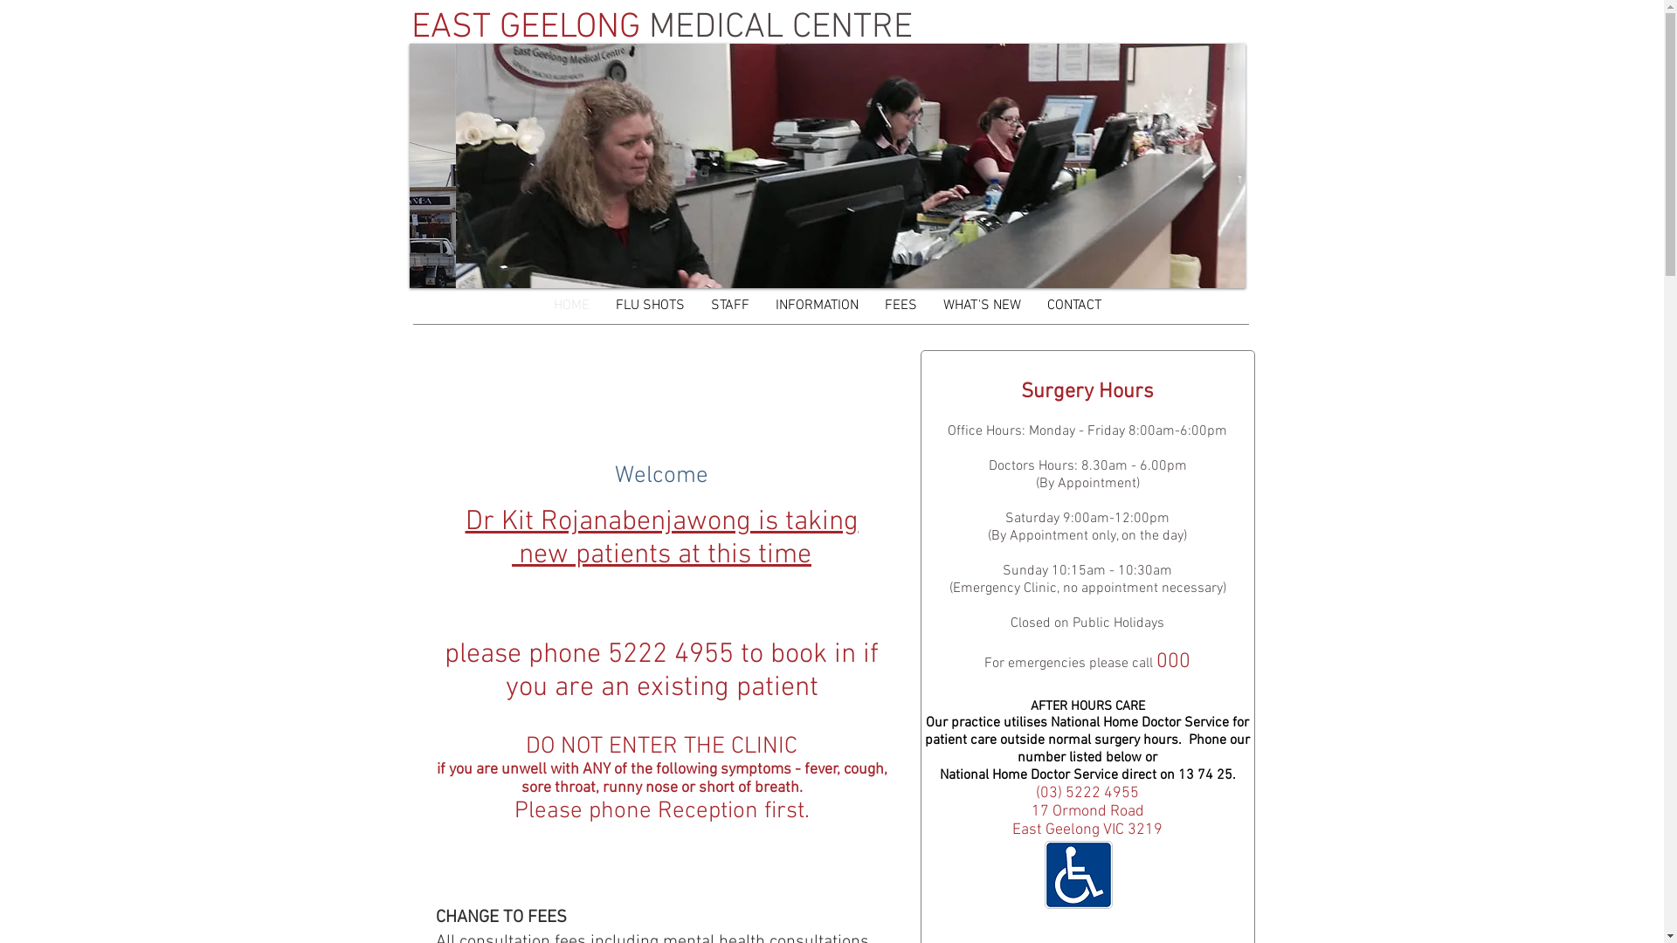 This screenshot has height=943, width=1677. I want to click on HOME, so click(571, 306).